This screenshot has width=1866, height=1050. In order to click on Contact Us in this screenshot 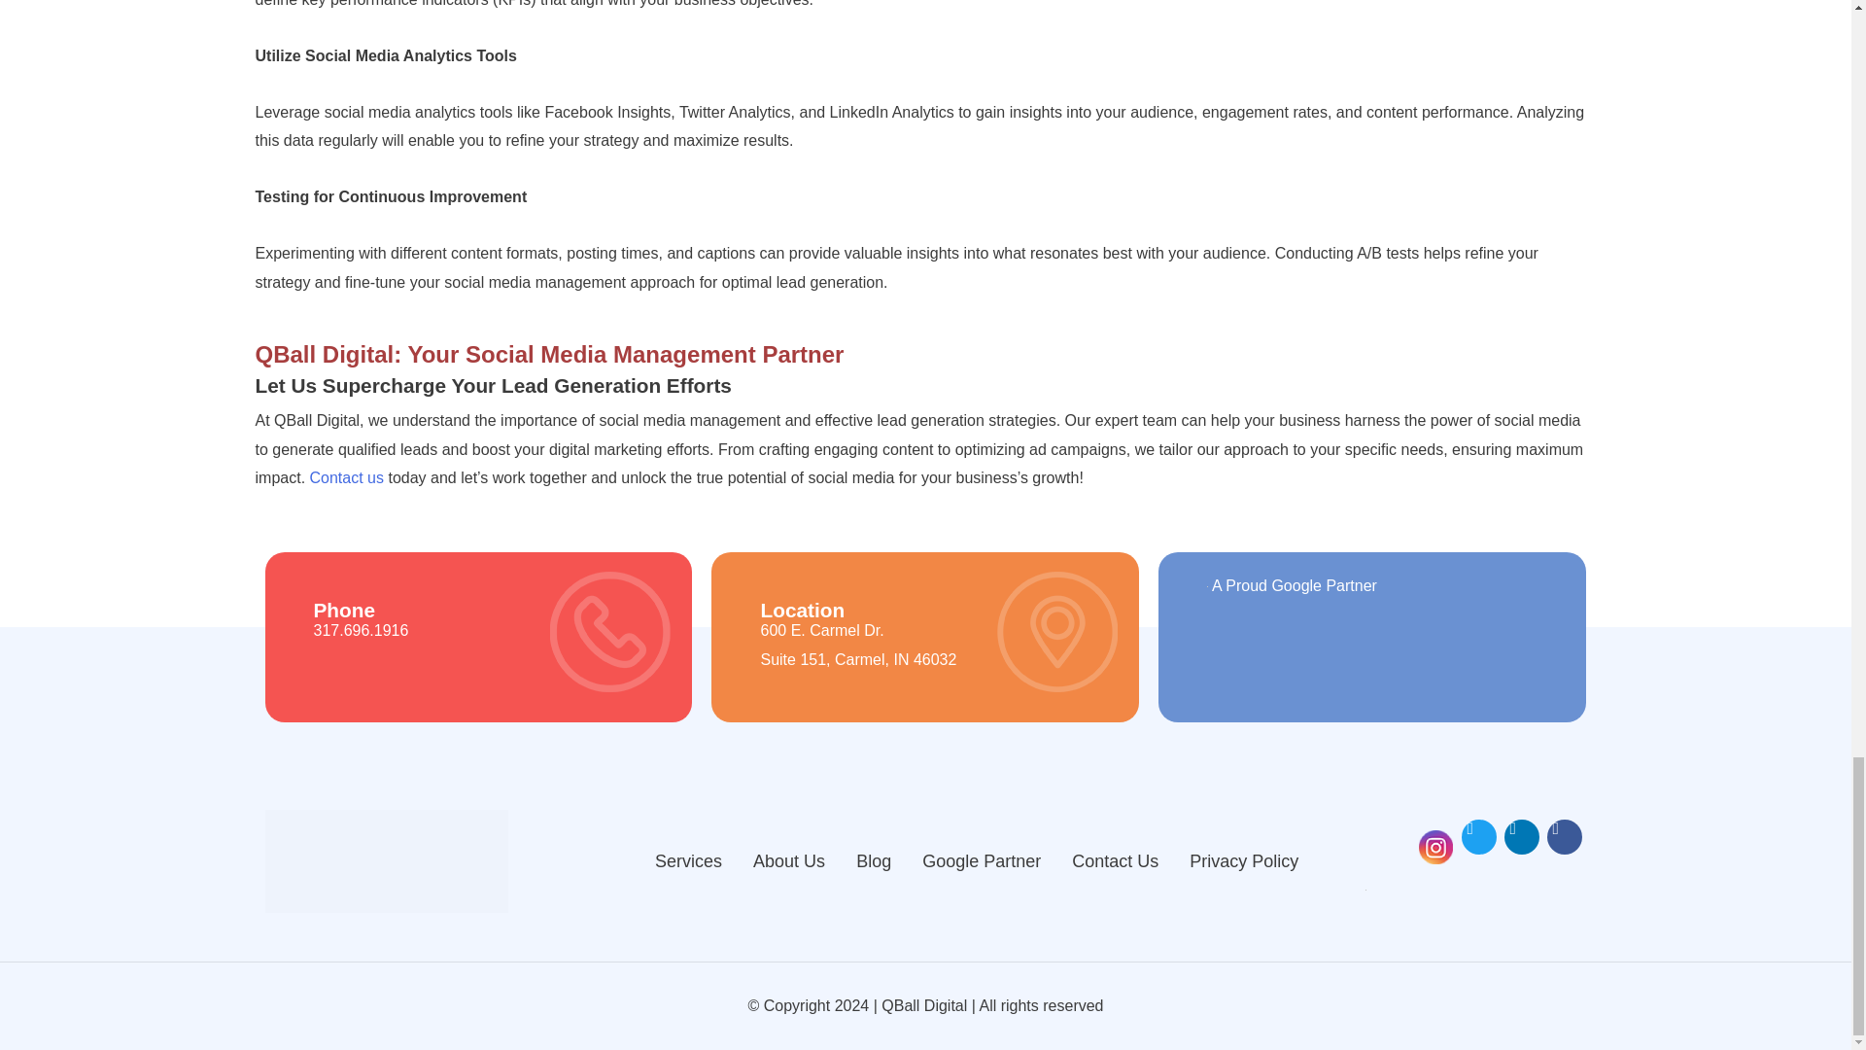, I will do `click(1114, 861)`.